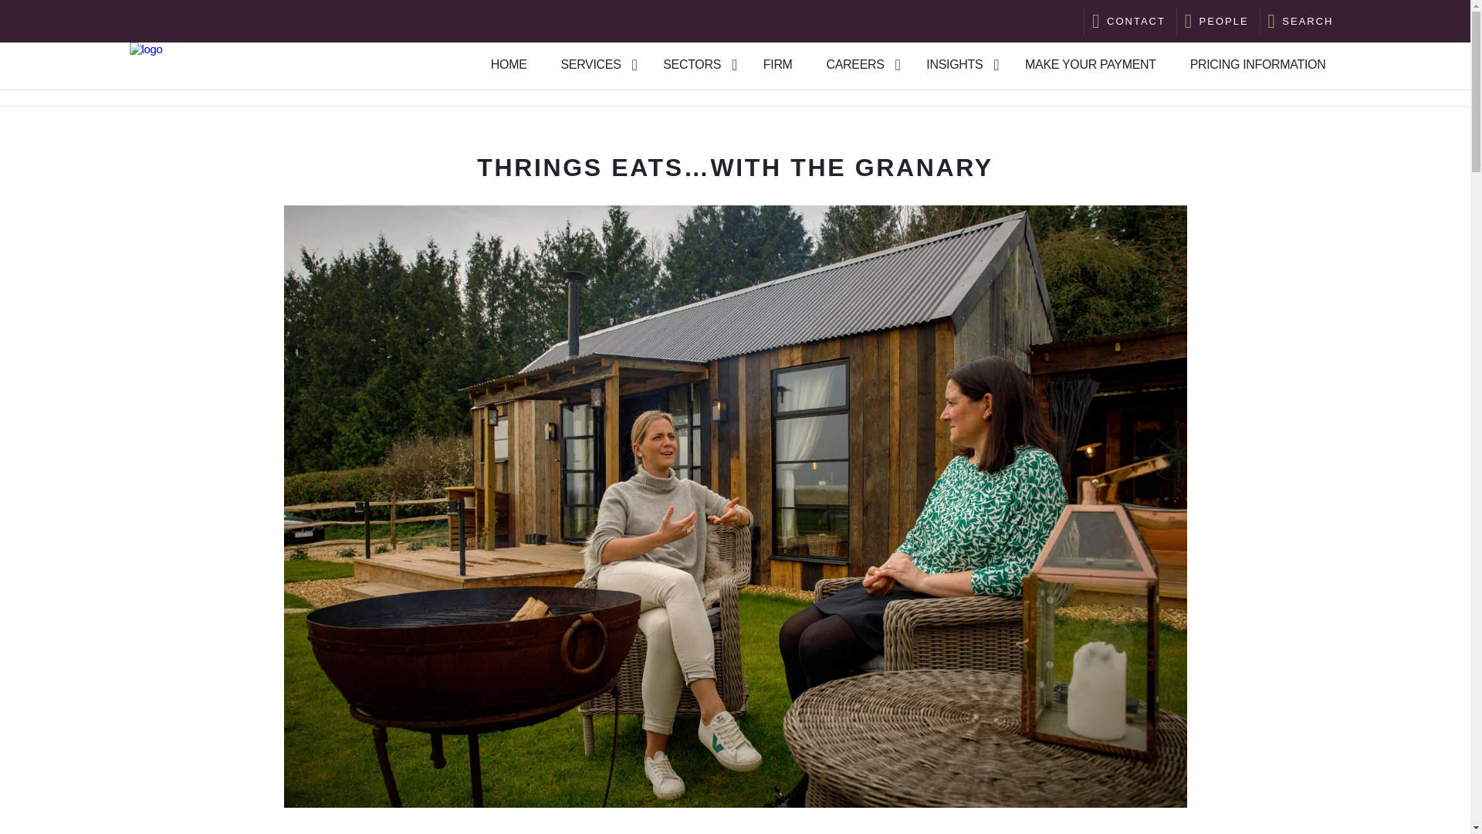 The width and height of the screenshot is (1482, 834). I want to click on logo, so click(147, 49).